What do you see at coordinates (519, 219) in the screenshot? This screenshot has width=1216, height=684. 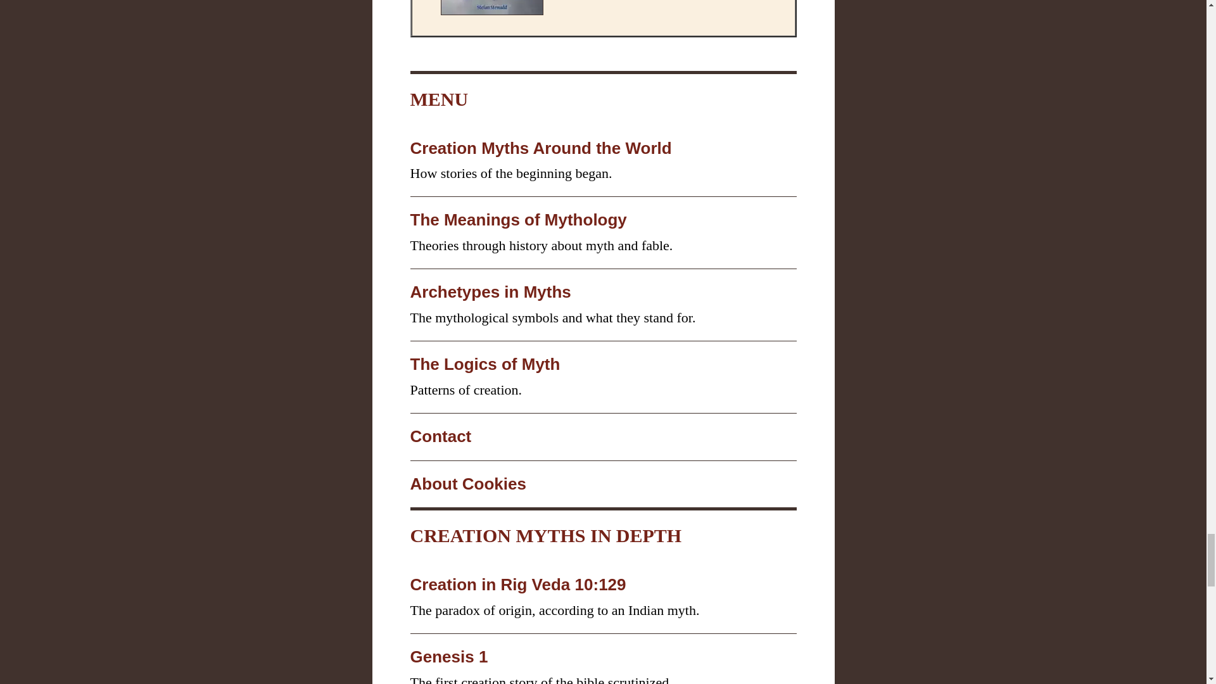 I see `The Meanings of Mythology` at bounding box center [519, 219].